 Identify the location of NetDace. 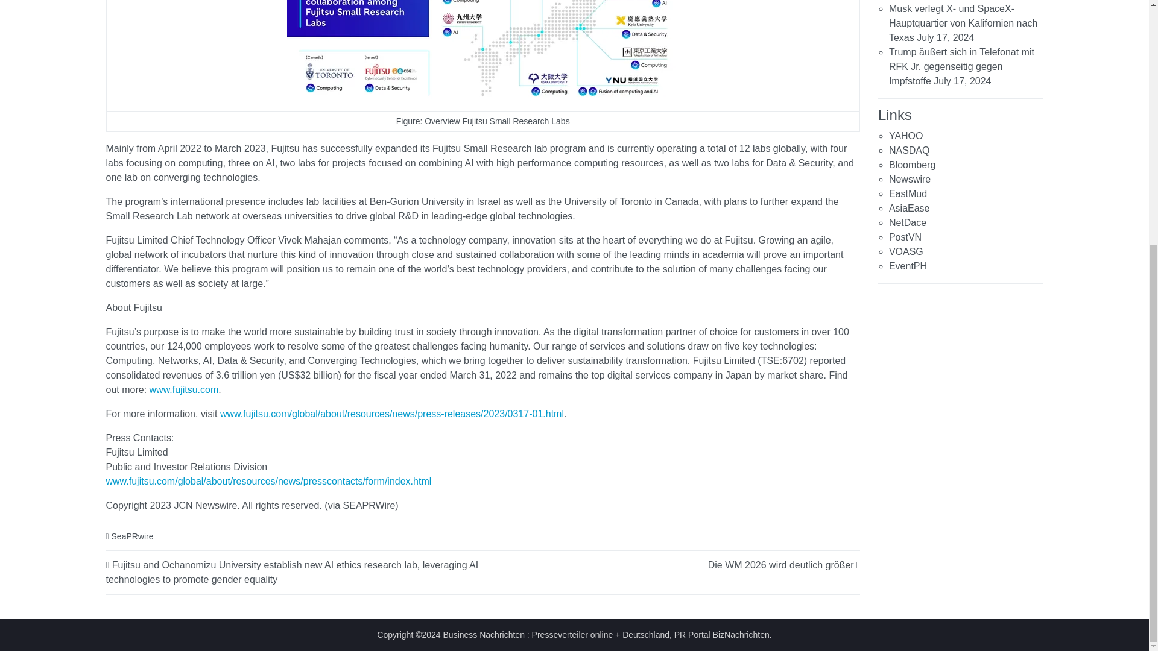
(908, 222).